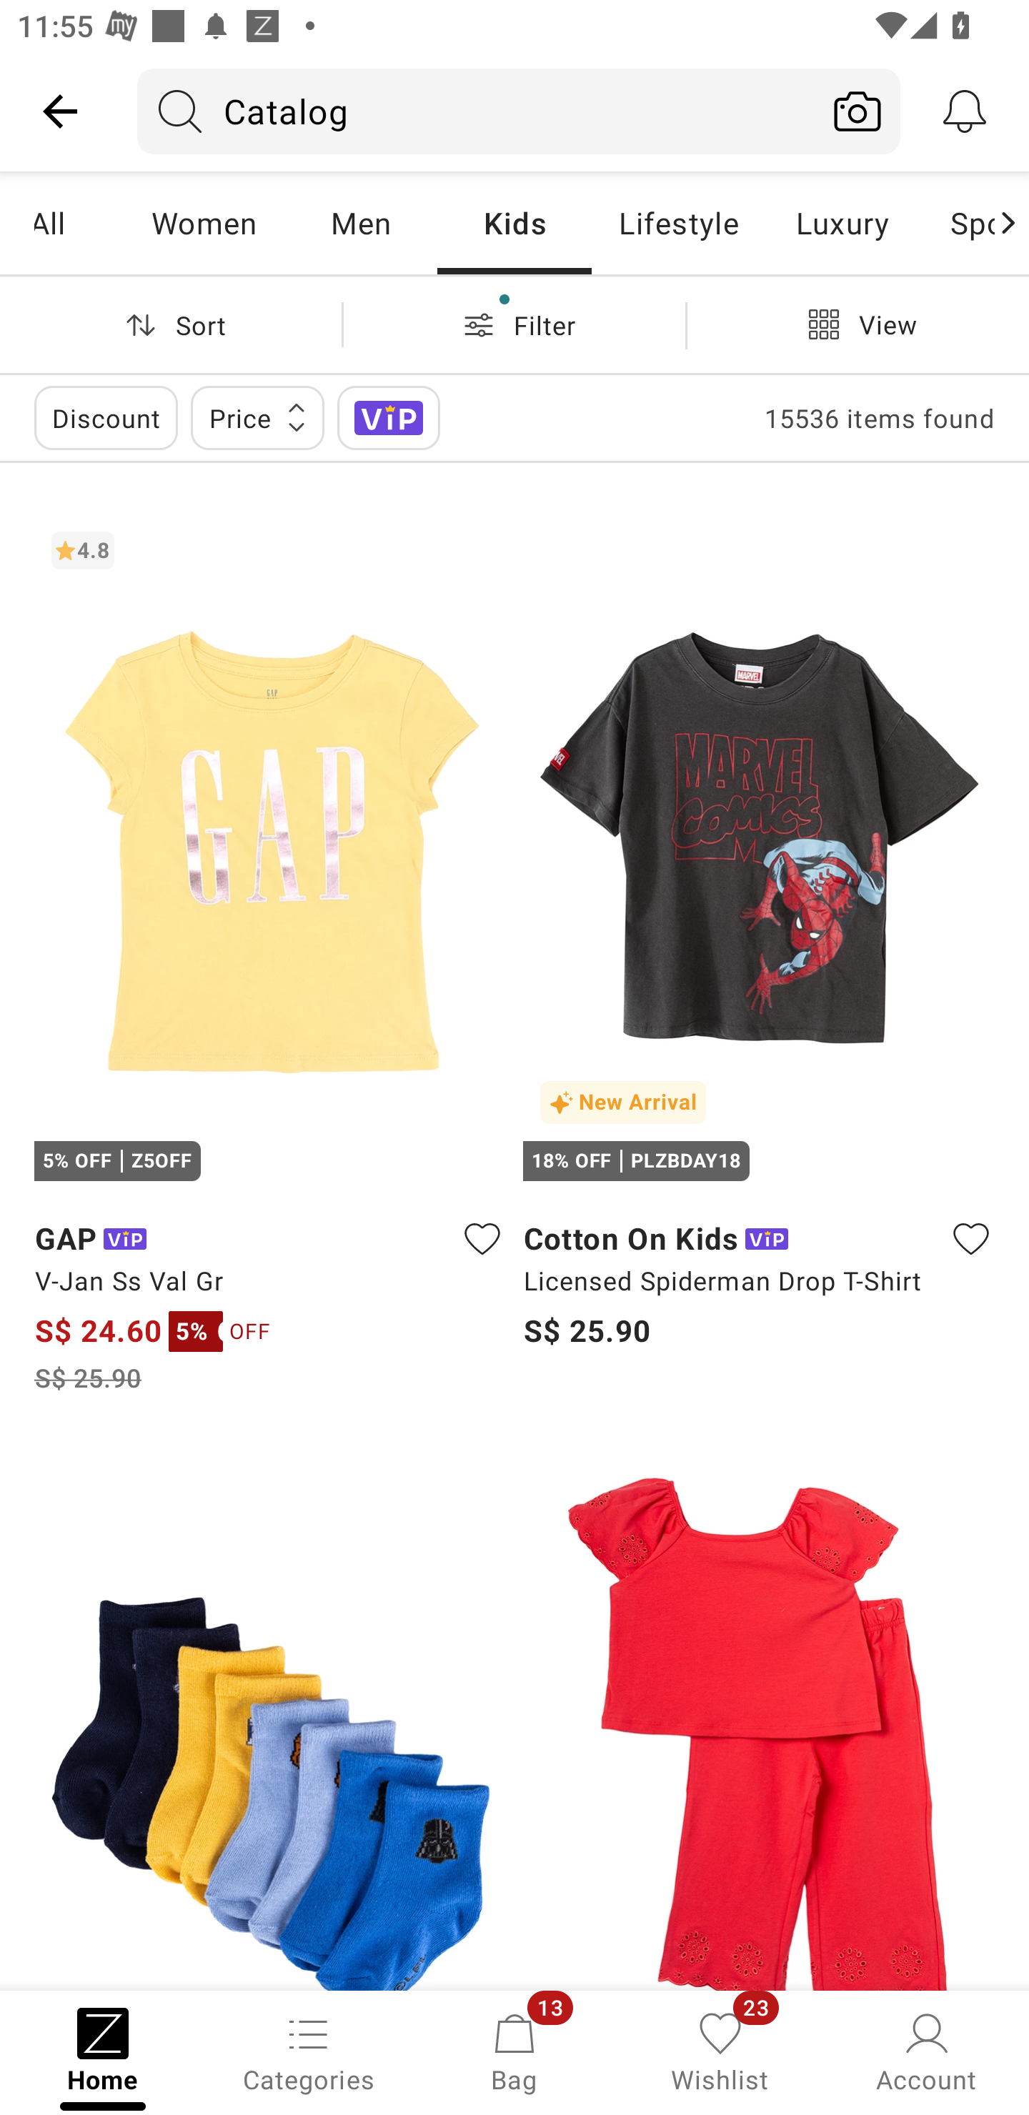 The height and width of the screenshot is (2115, 1029). I want to click on Women, so click(204, 223).